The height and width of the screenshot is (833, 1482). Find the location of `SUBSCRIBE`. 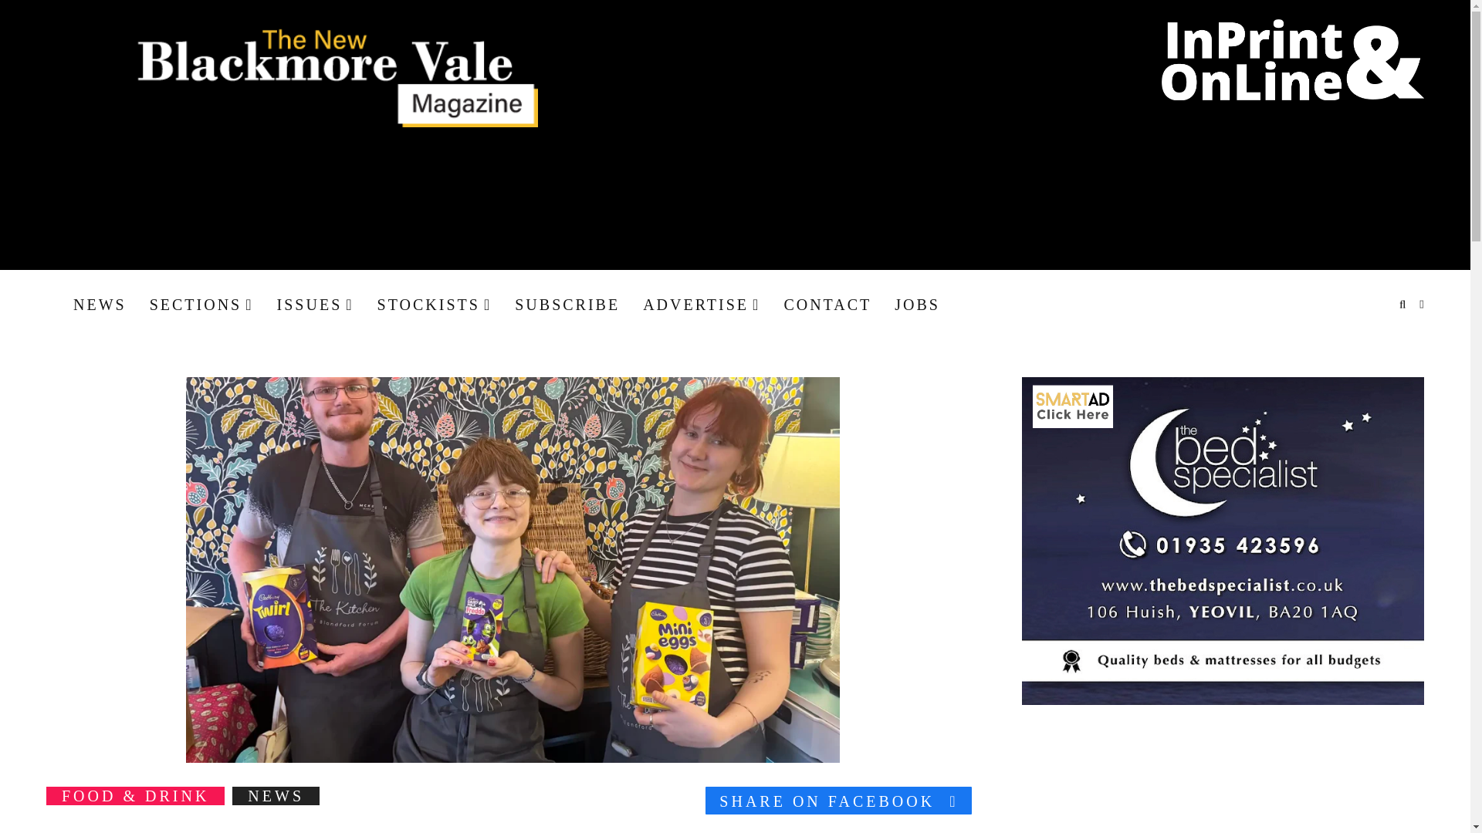

SUBSCRIBE is located at coordinates (567, 304).